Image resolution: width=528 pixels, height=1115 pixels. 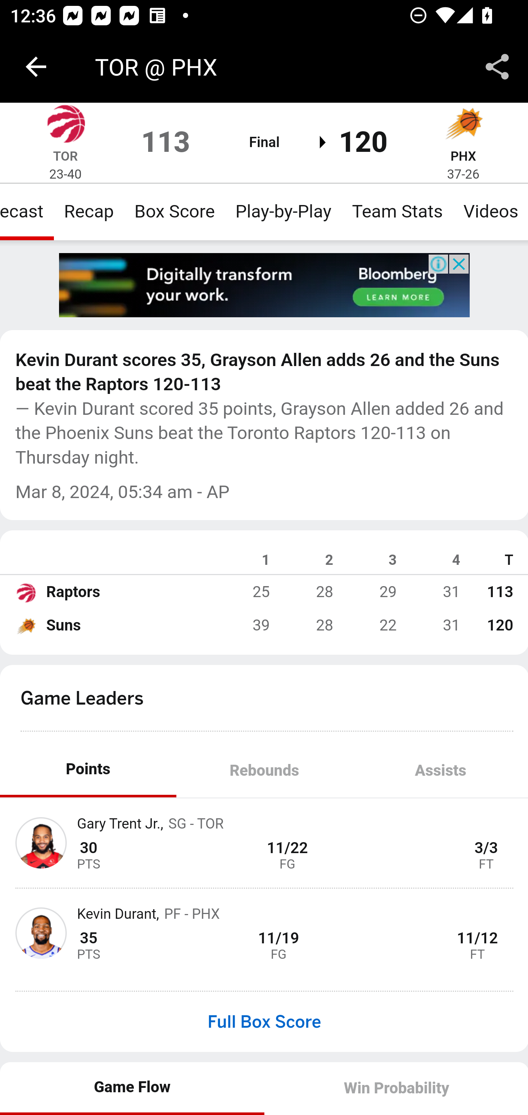 I want to click on Navigate up, so click(x=36, y=67).